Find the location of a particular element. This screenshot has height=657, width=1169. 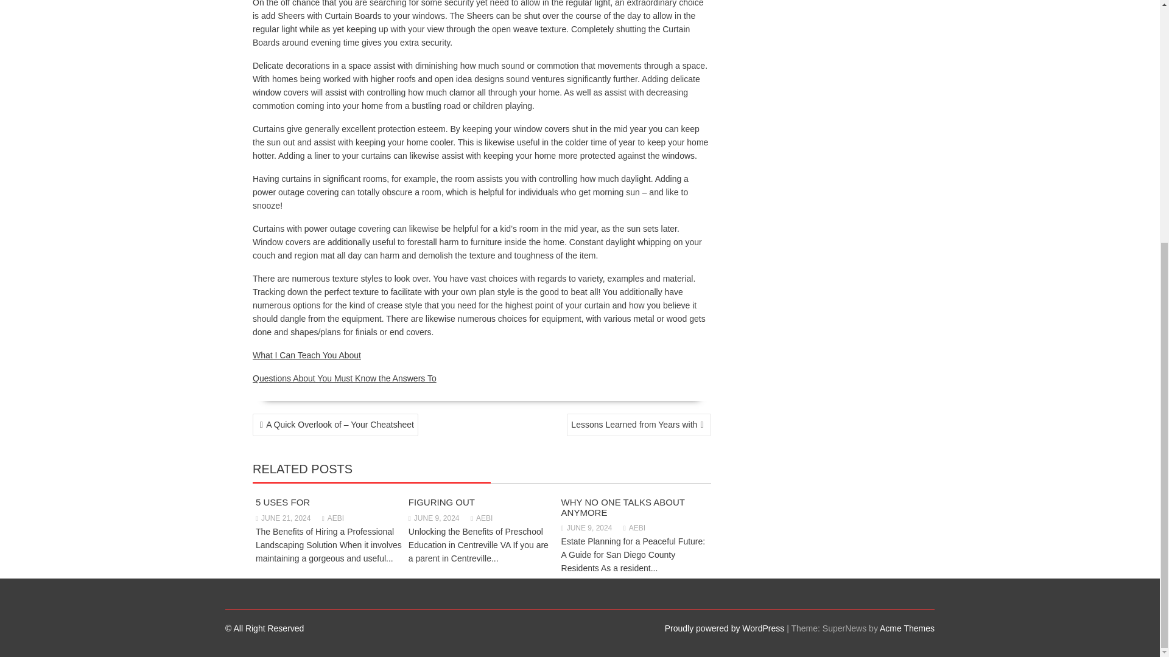

Proudly powered by WordPress is located at coordinates (725, 628).